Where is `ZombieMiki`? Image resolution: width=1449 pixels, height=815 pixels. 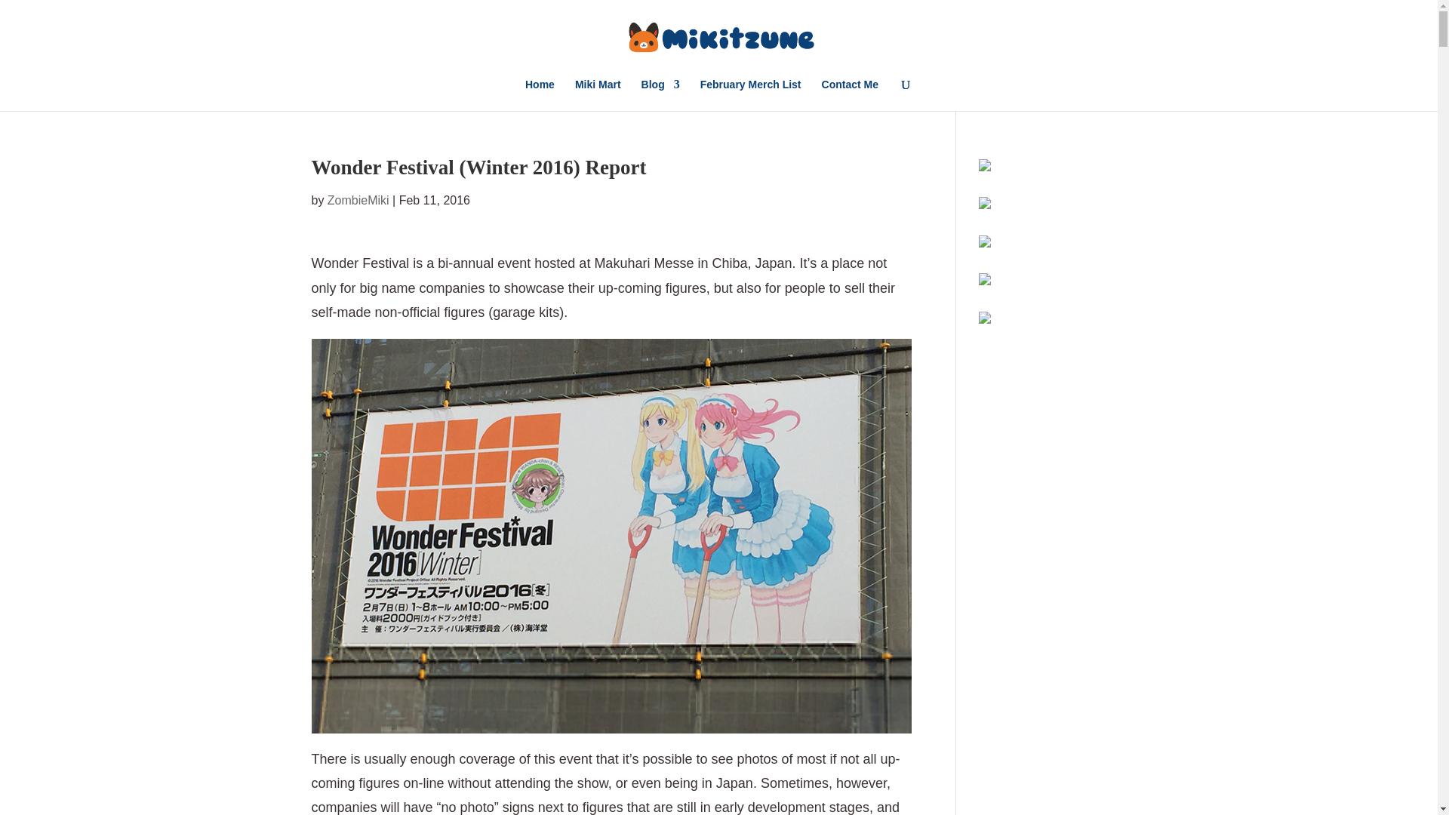 ZombieMiki is located at coordinates (358, 201).